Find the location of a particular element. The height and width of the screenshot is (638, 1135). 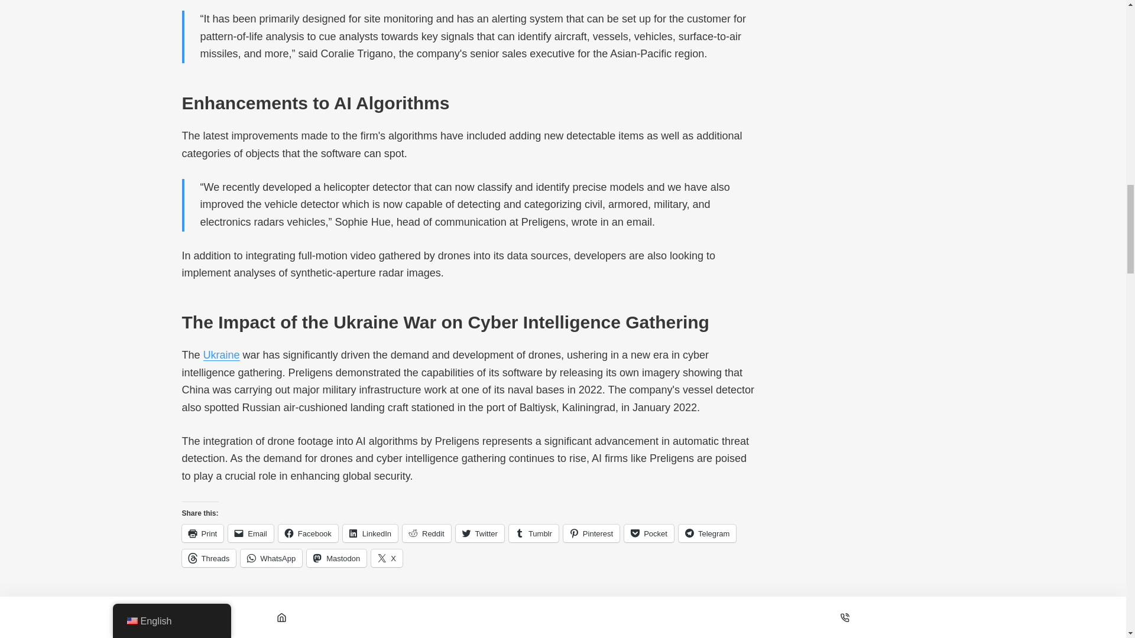

Click to share on Reddit is located at coordinates (427, 533).